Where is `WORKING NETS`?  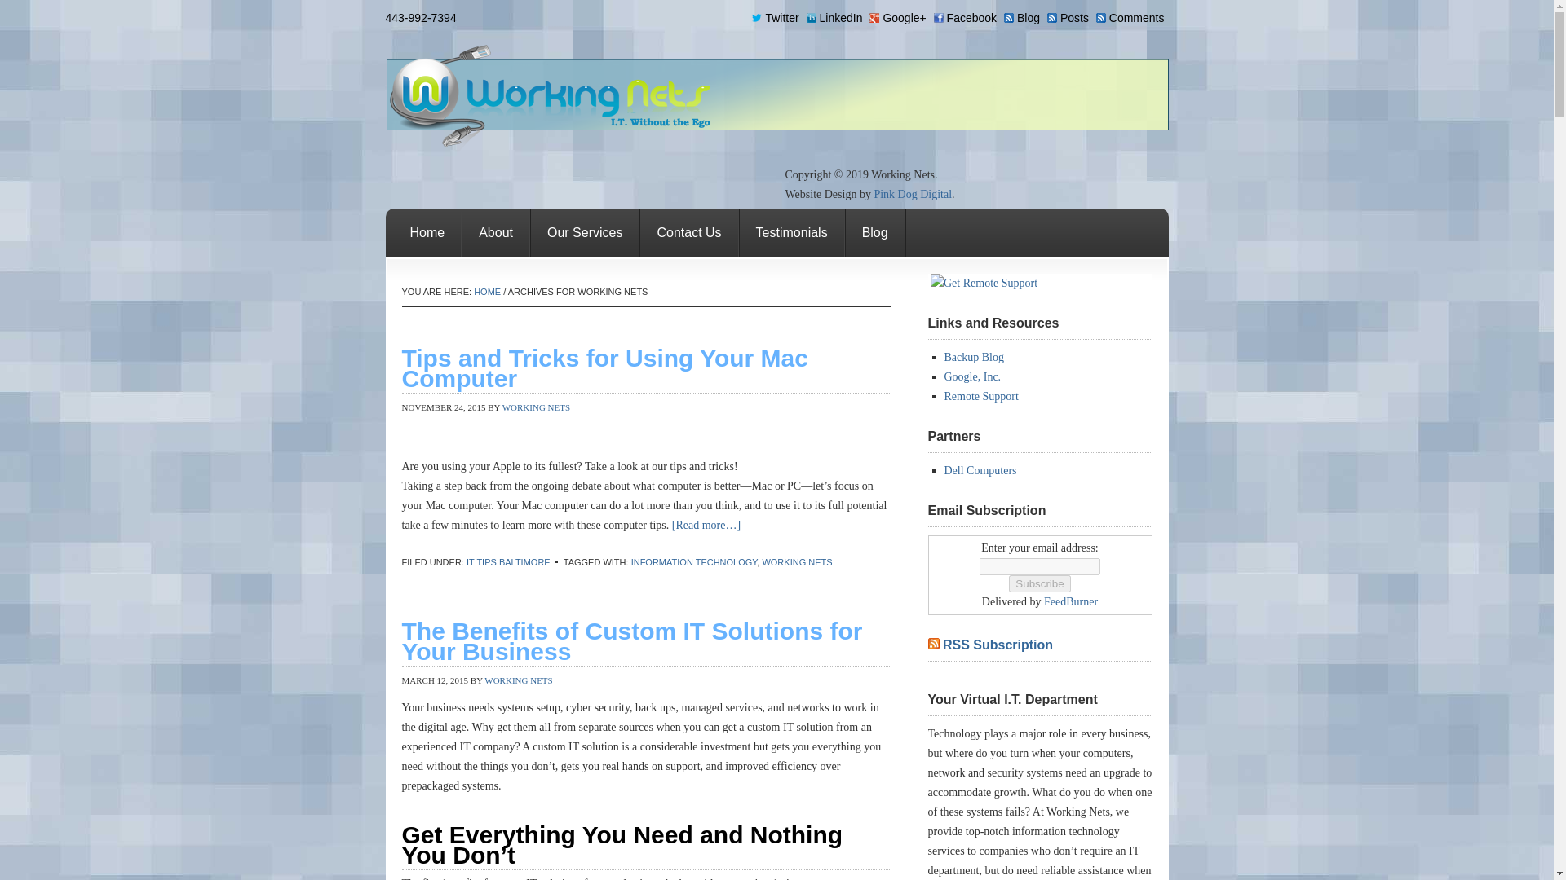 WORKING NETS is located at coordinates (536, 407).